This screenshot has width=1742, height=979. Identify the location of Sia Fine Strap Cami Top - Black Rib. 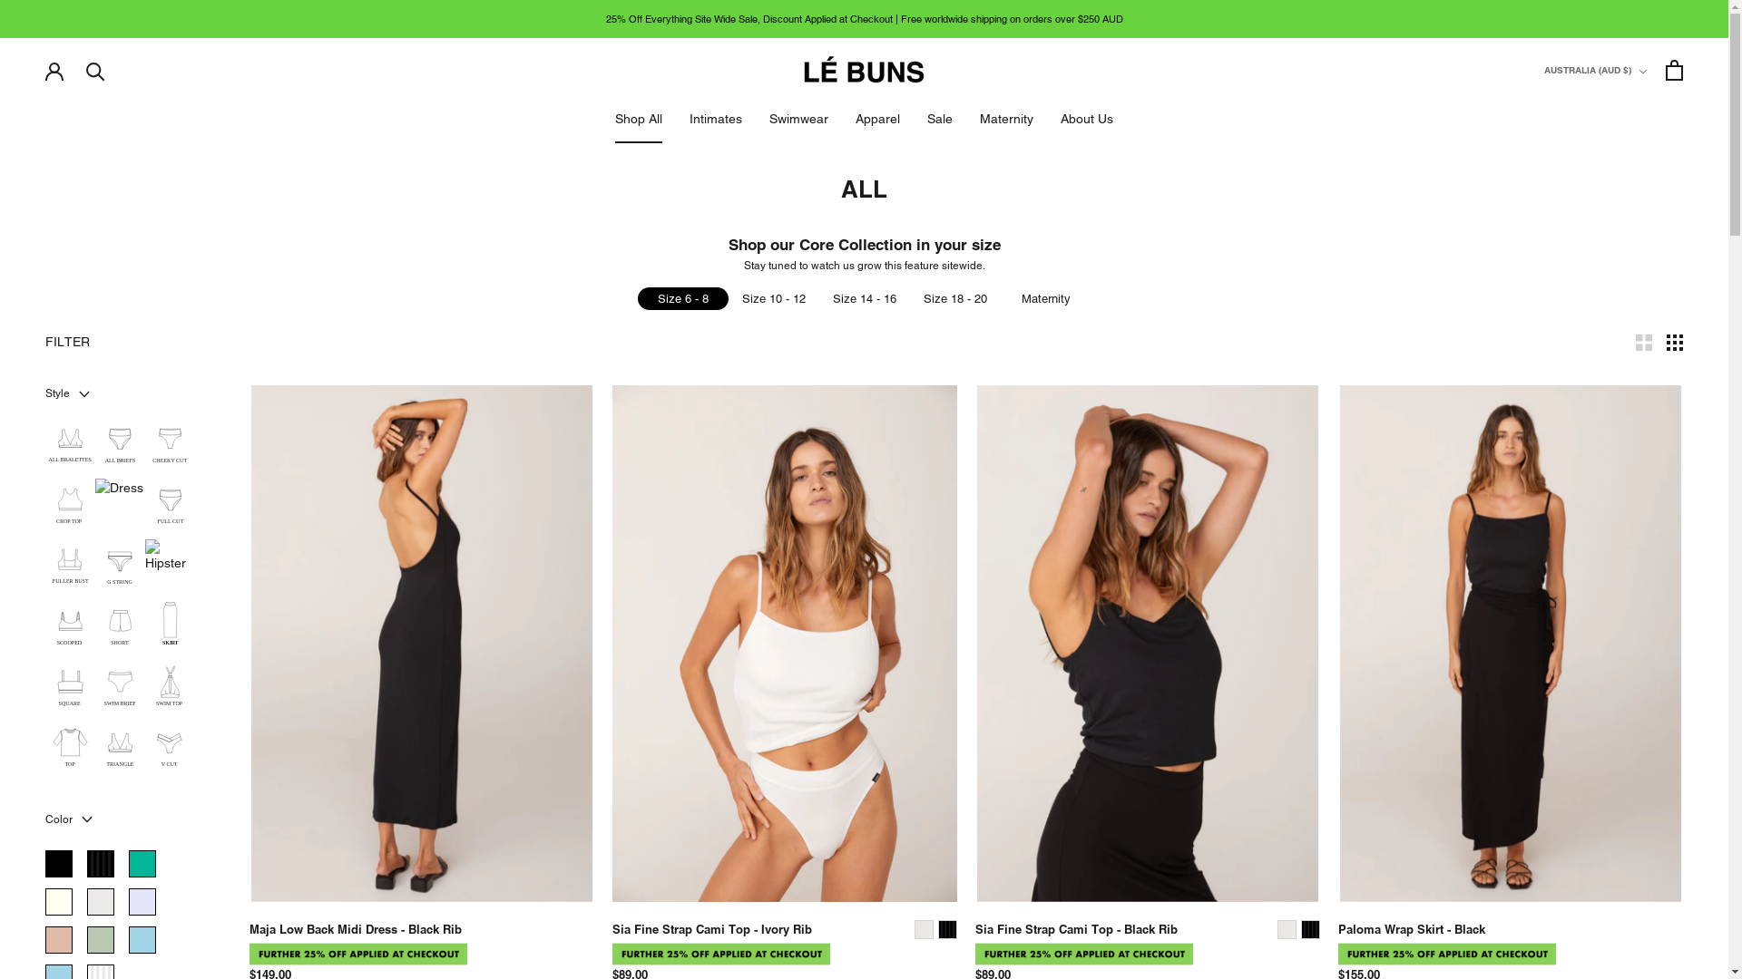
(1076, 929).